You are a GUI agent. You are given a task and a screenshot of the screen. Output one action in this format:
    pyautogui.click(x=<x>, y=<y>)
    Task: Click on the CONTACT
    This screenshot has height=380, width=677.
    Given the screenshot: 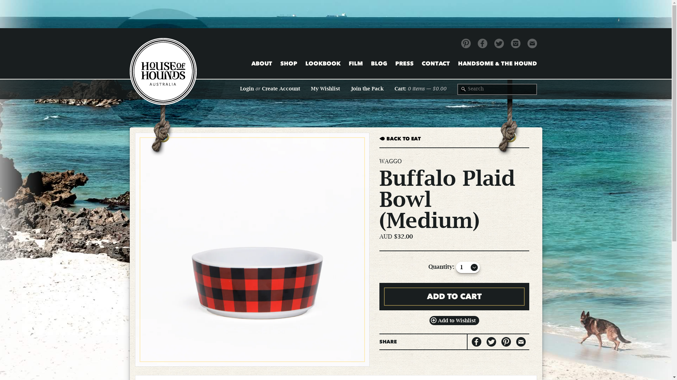 What is the action you would take?
    pyautogui.click(x=436, y=63)
    